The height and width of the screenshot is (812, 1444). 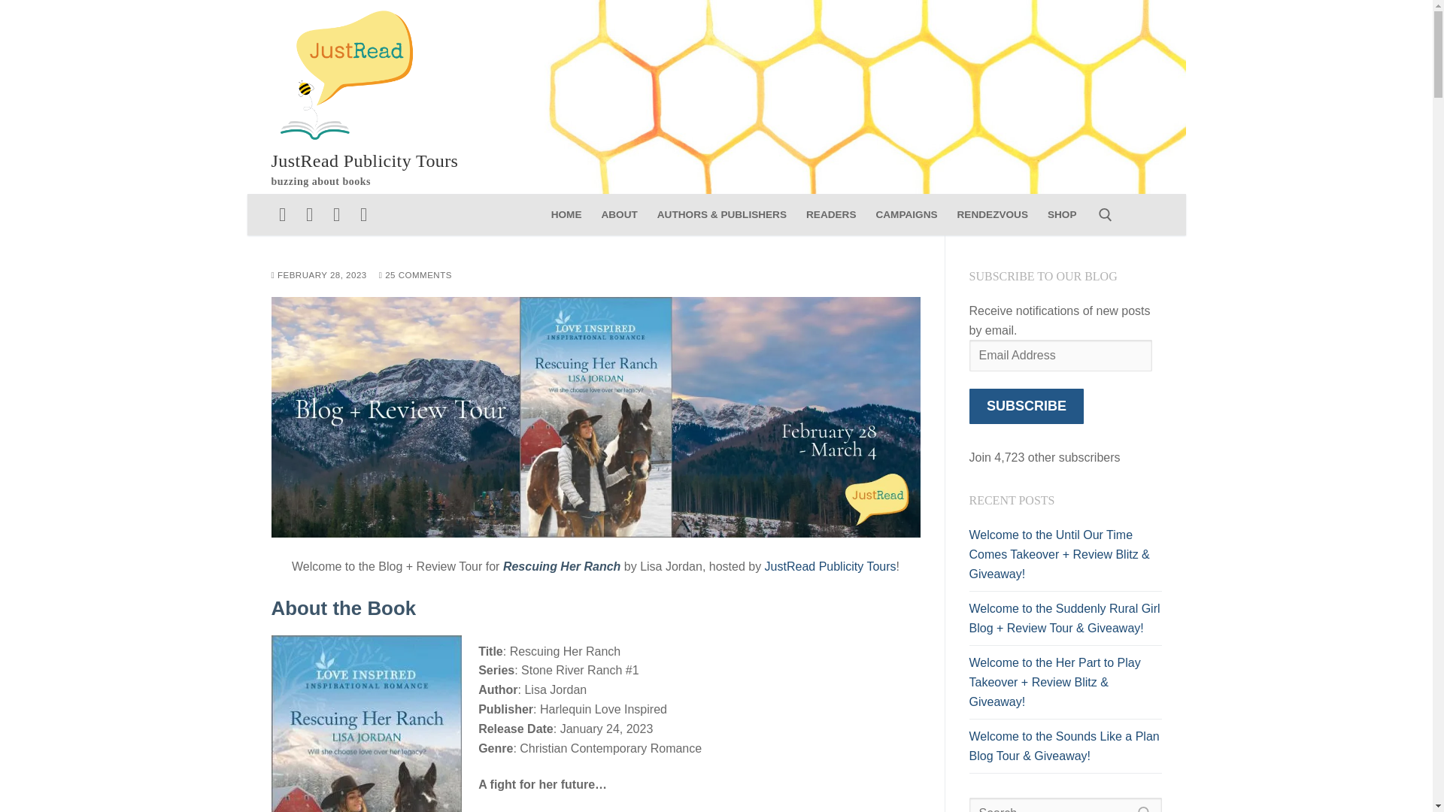 I want to click on JustRead Publicity Tours, so click(x=364, y=161).